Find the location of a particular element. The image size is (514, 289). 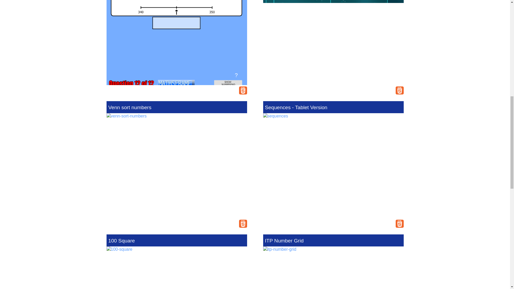

? is located at coordinates (393, 74).